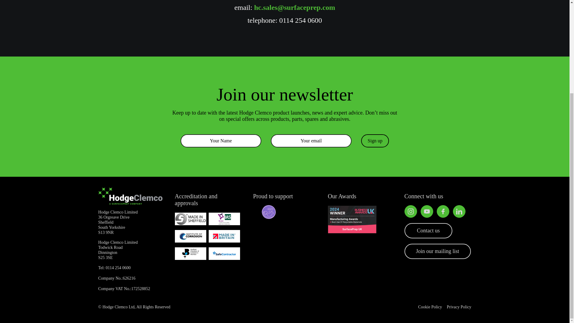 Image resolution: width=574 pixels, height=323 pixels. I want to click on Contact us, so click(428, 231).